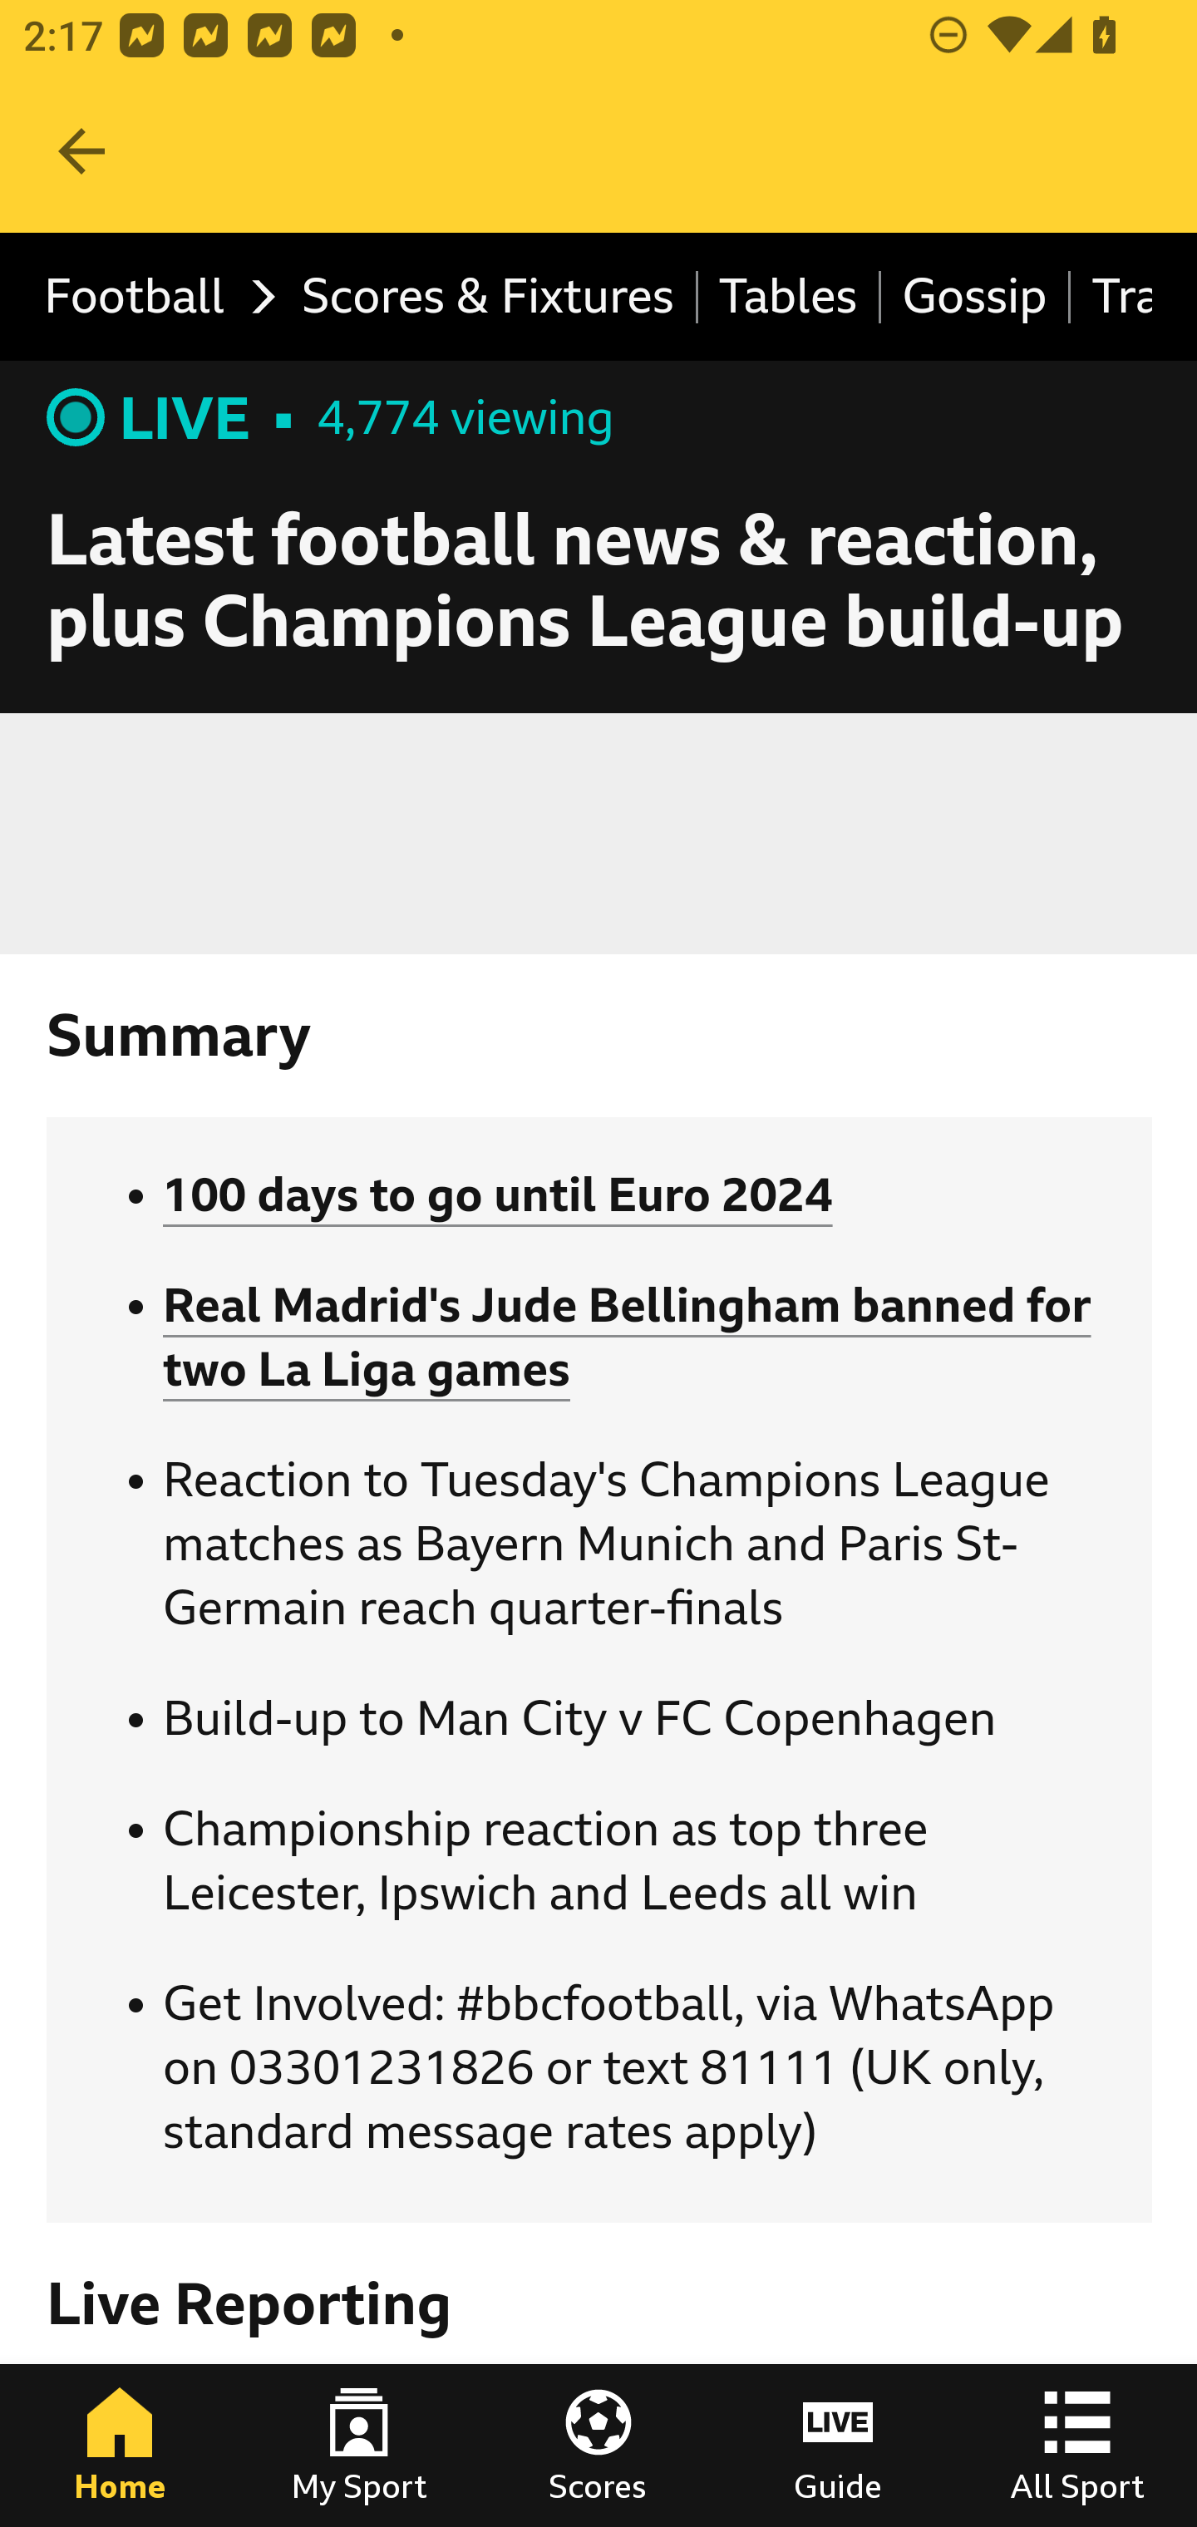 The width and height of the screenshot is (1197, 2527). I want to click on Scores & Fixtures, so click(489, 298).